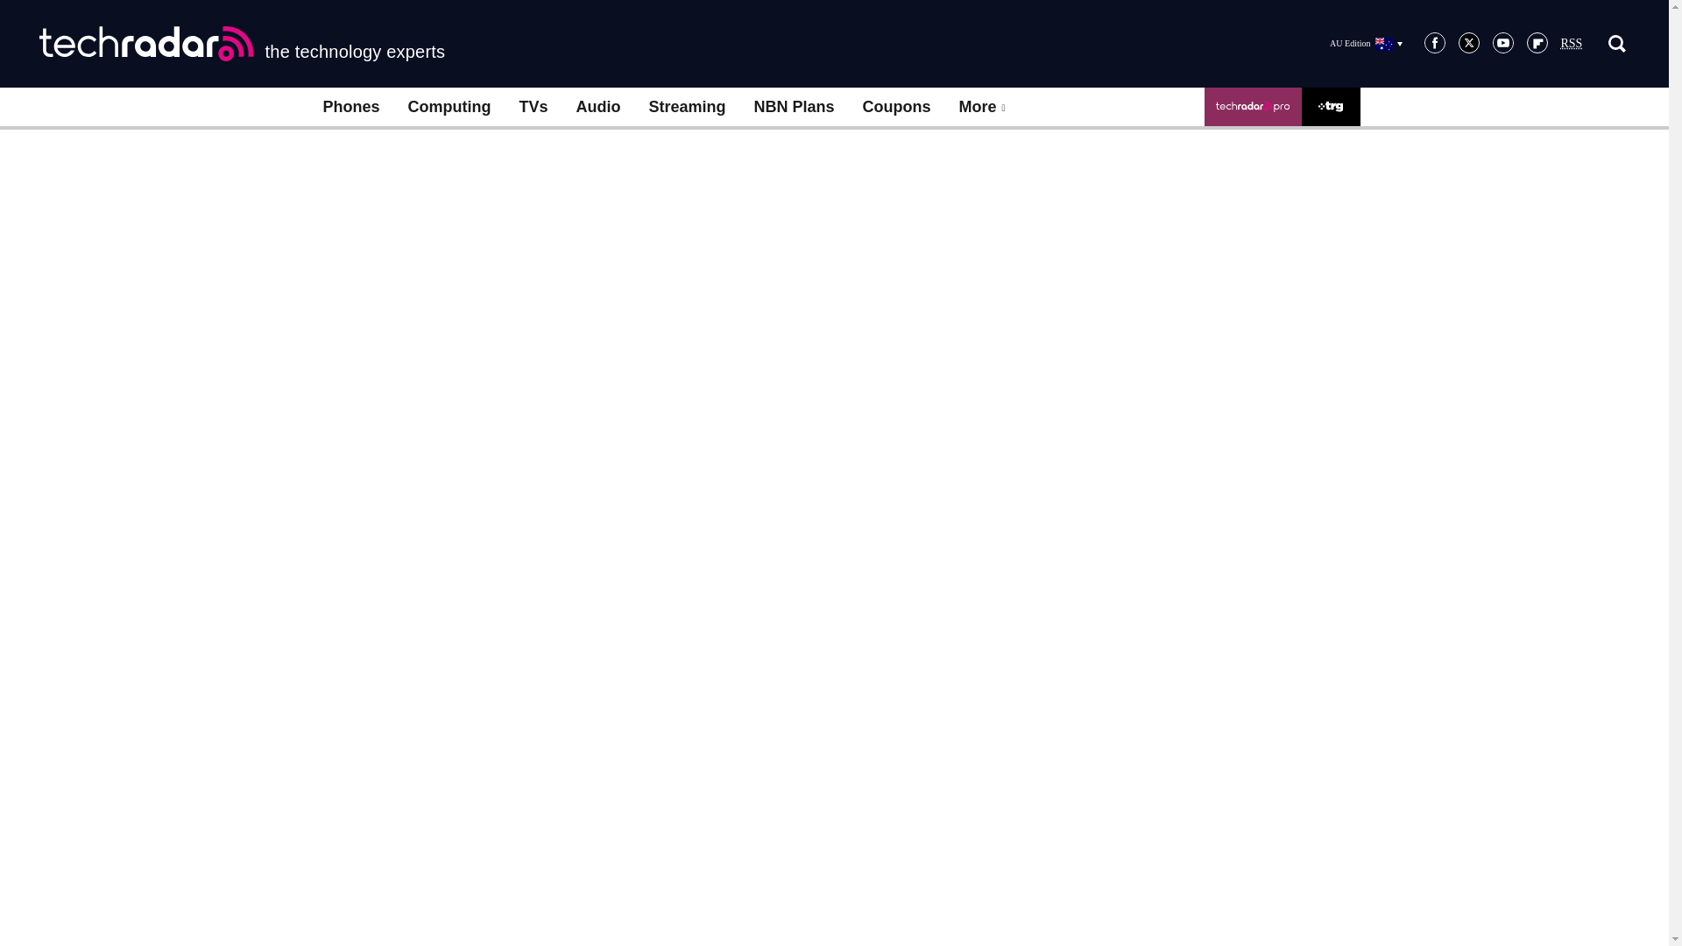  I want to click on TVs, so click(533, 107).